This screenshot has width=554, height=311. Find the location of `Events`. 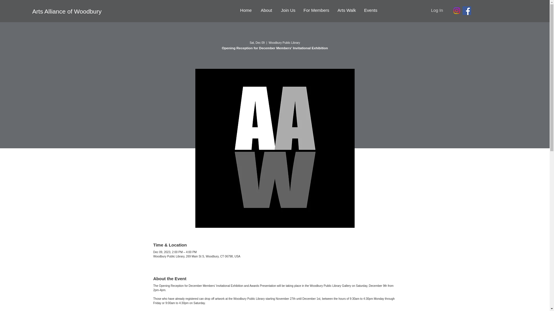

Events is located at coordinates (370, 10).